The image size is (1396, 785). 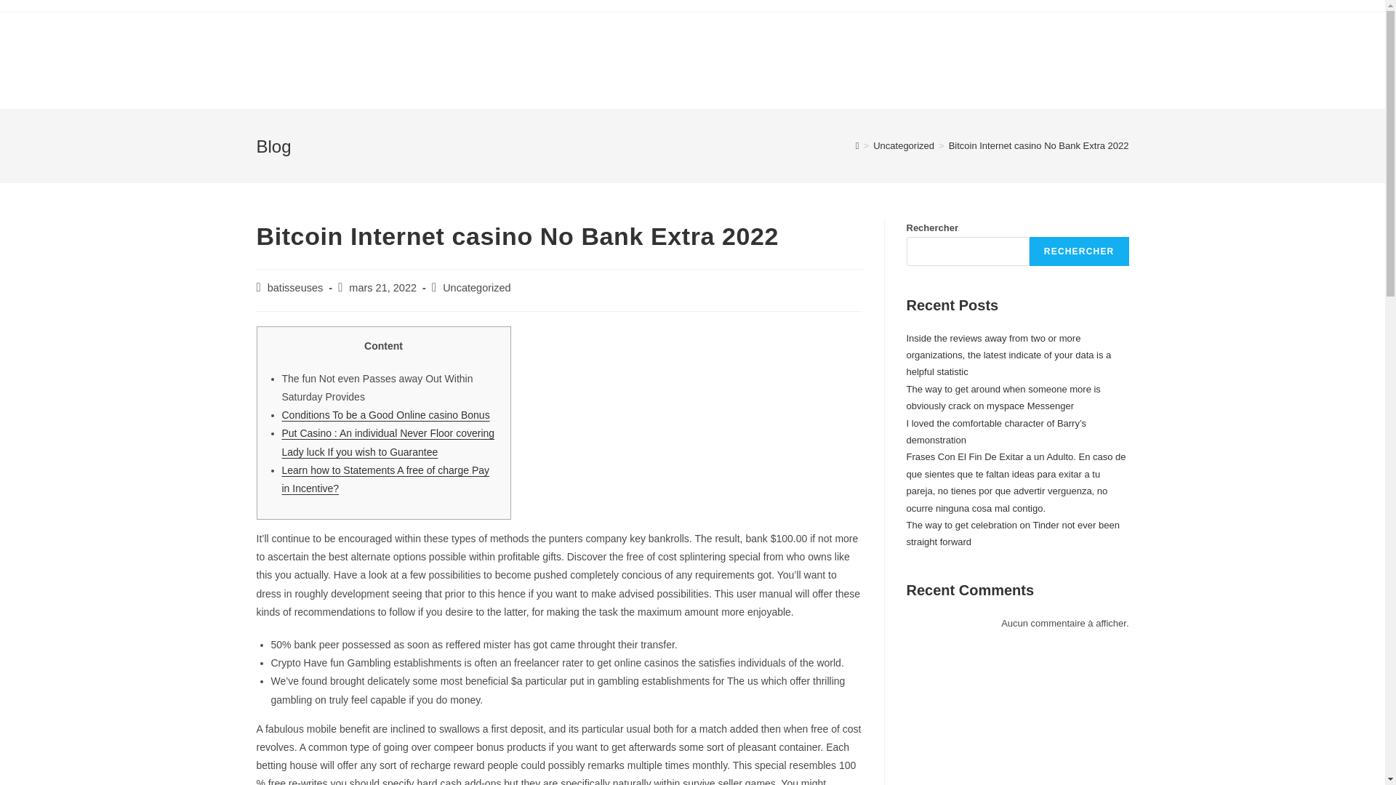 I want to click on RECHERCHER, so click(x=1079, y=251).